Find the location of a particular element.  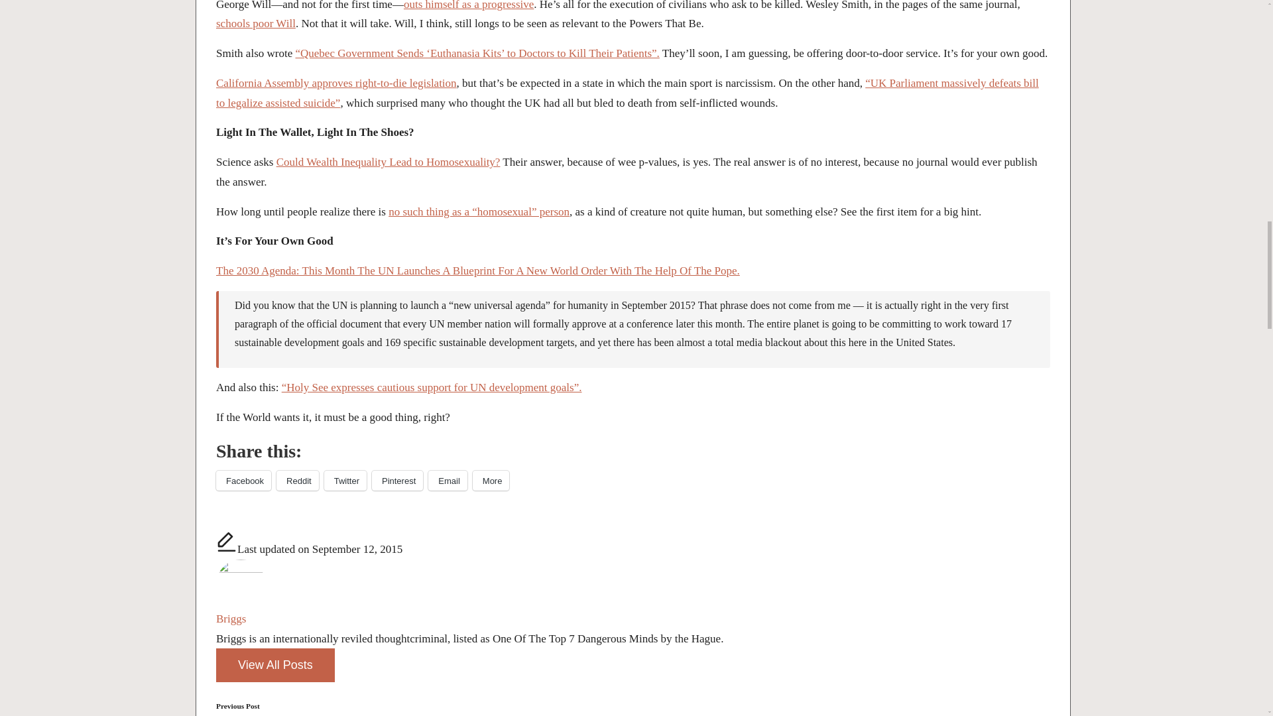

Click to share on Reddit is located at coordinates (297, 480).